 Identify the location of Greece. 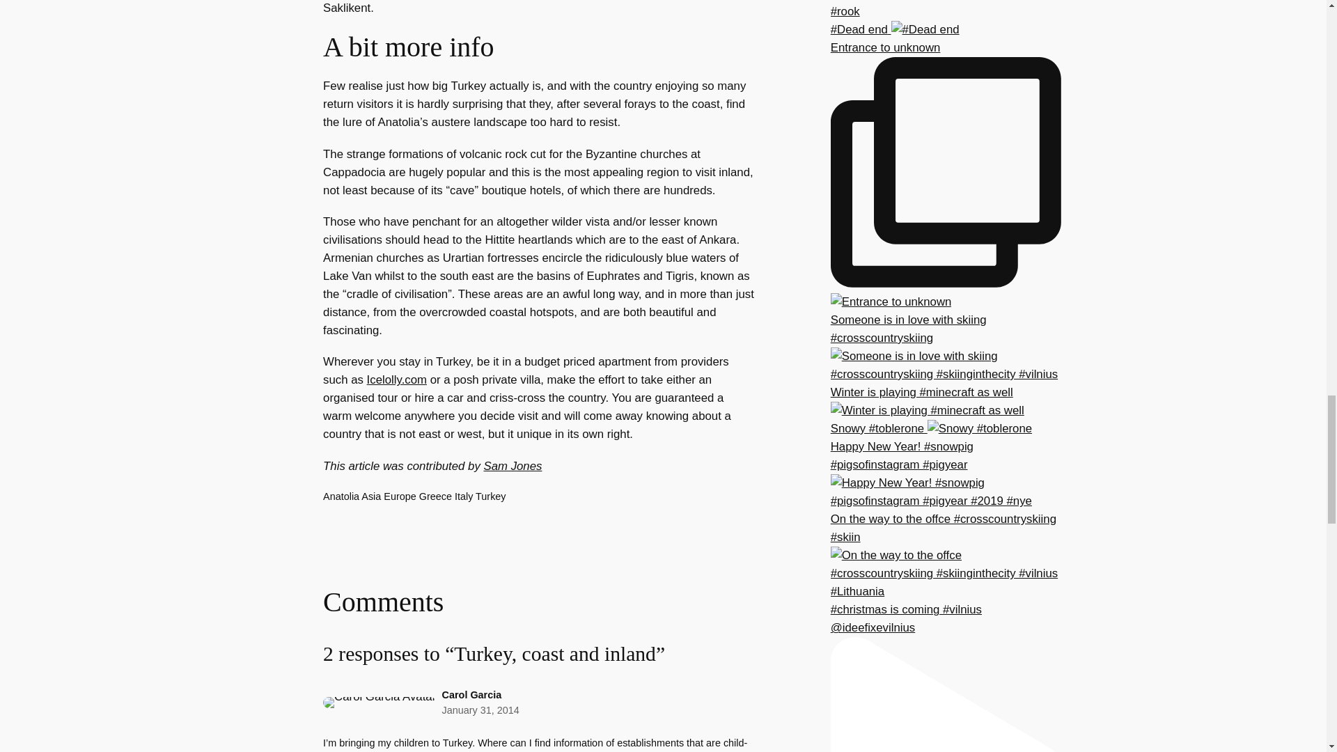
(435, 496).